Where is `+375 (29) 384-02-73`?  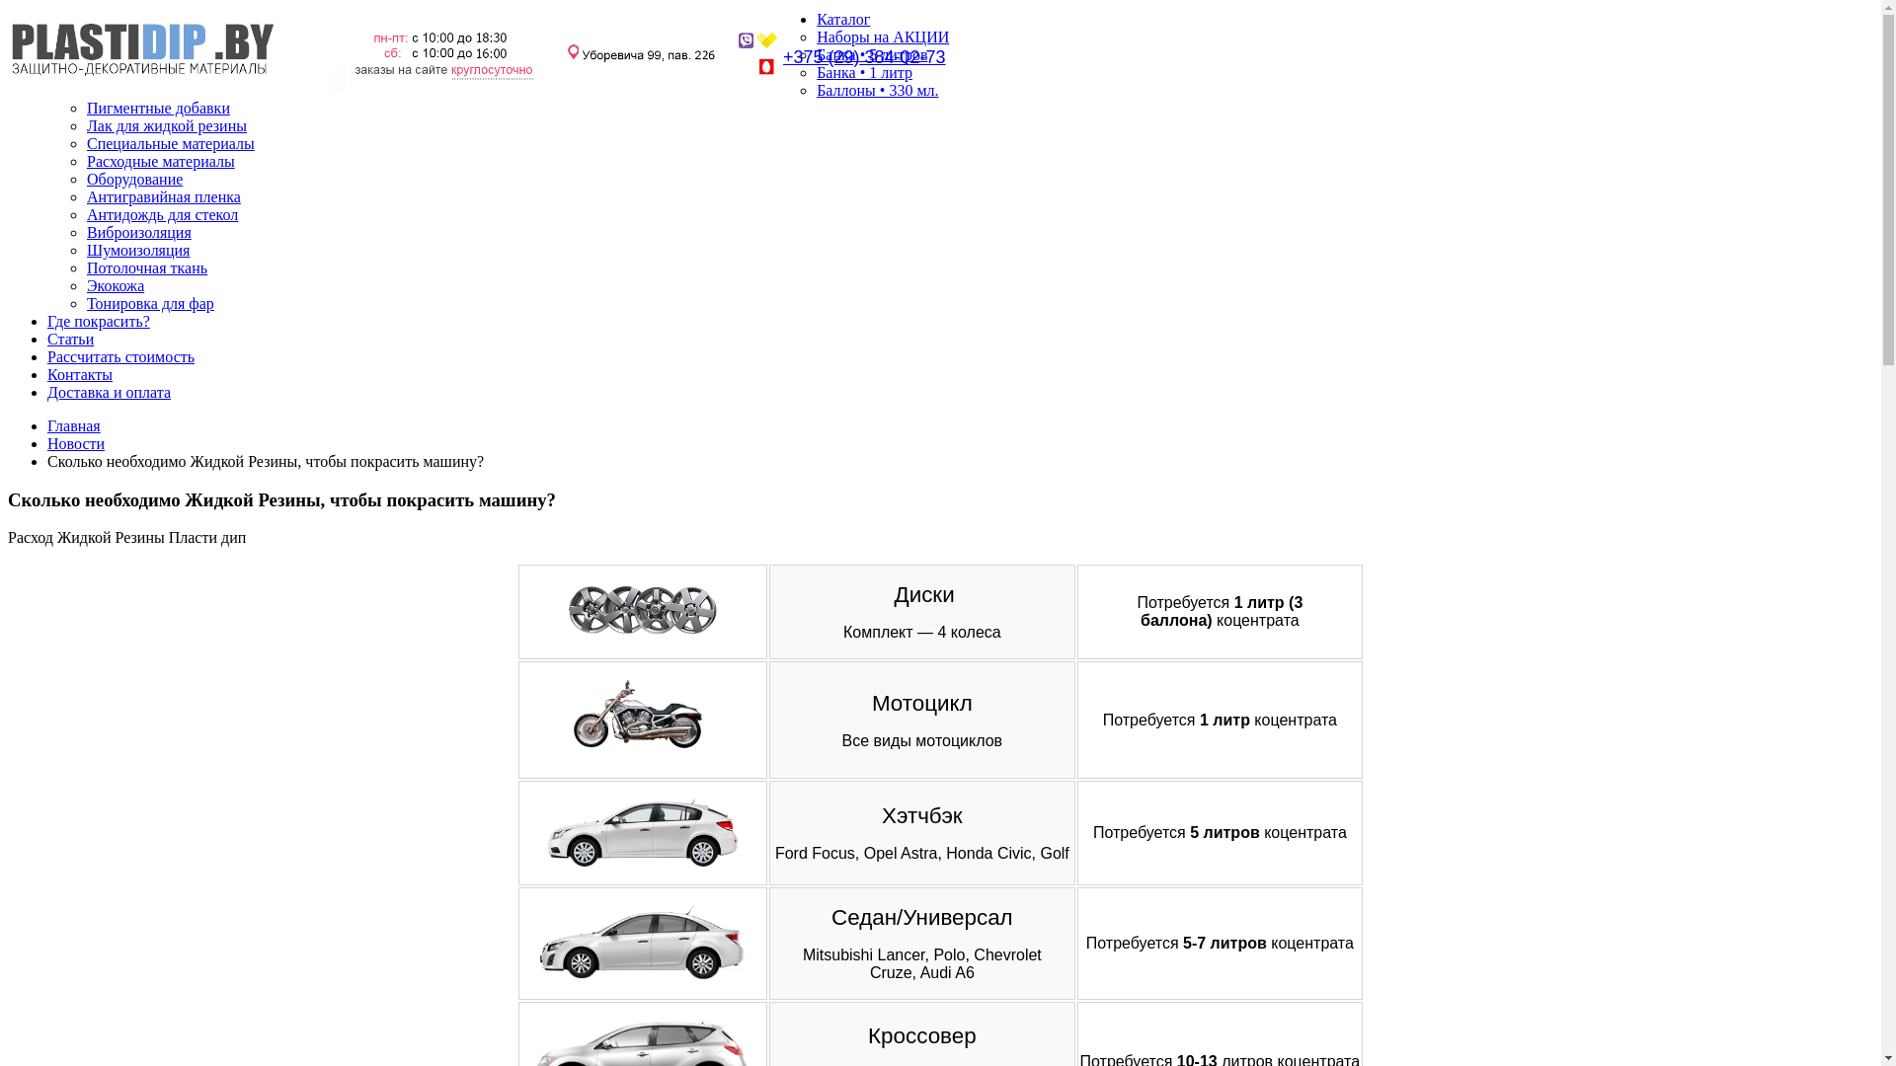
+375 (29) 384-02-73 is located at coordinates (865, 57).